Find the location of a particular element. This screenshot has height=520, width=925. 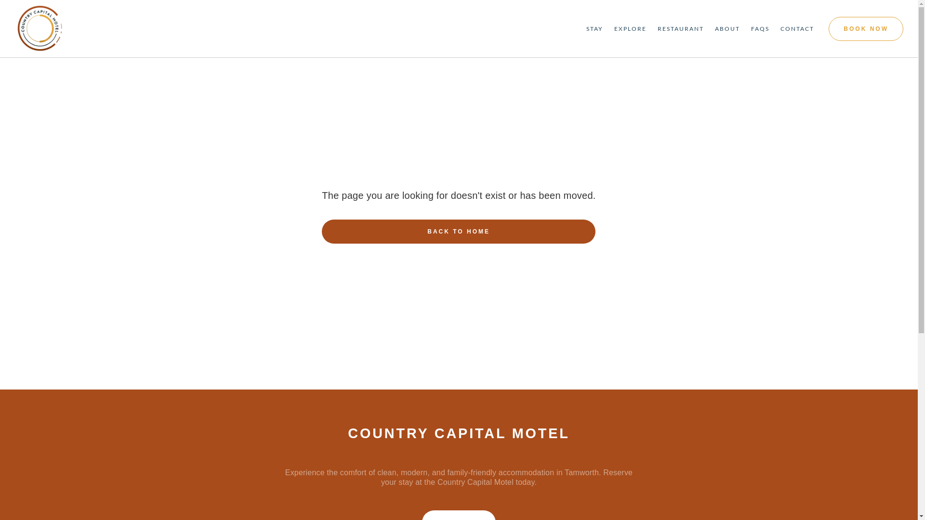

ABOUT is located at coordinates (727, 29).